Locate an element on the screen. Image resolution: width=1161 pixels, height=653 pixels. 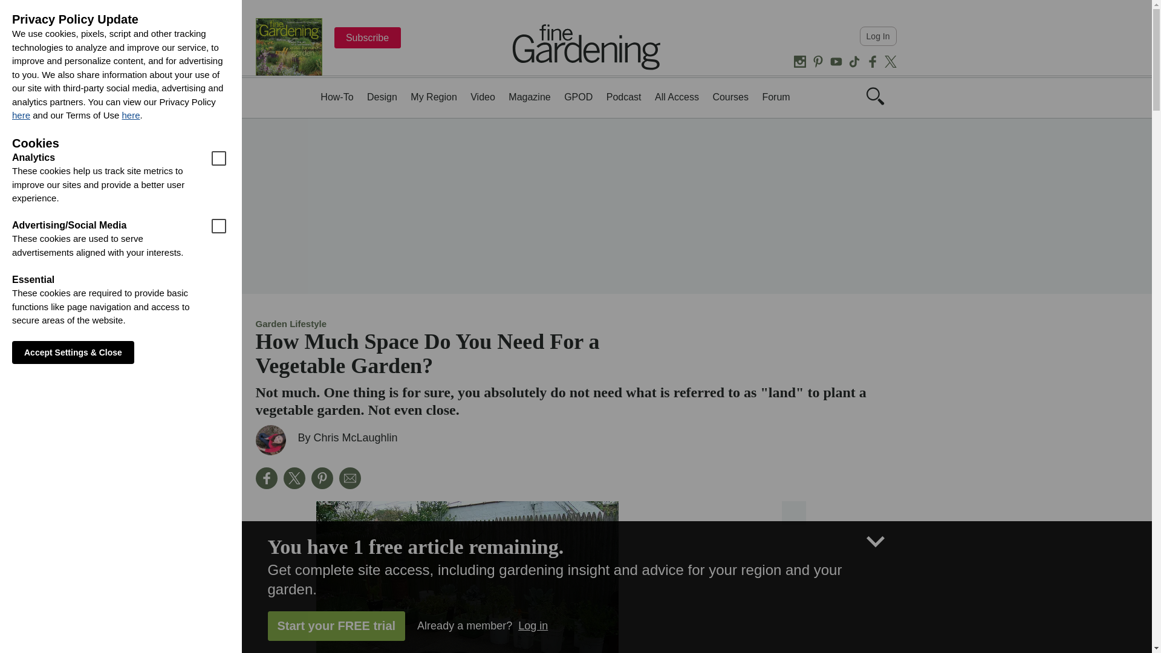
All Access is located at coordinates (676, 97).